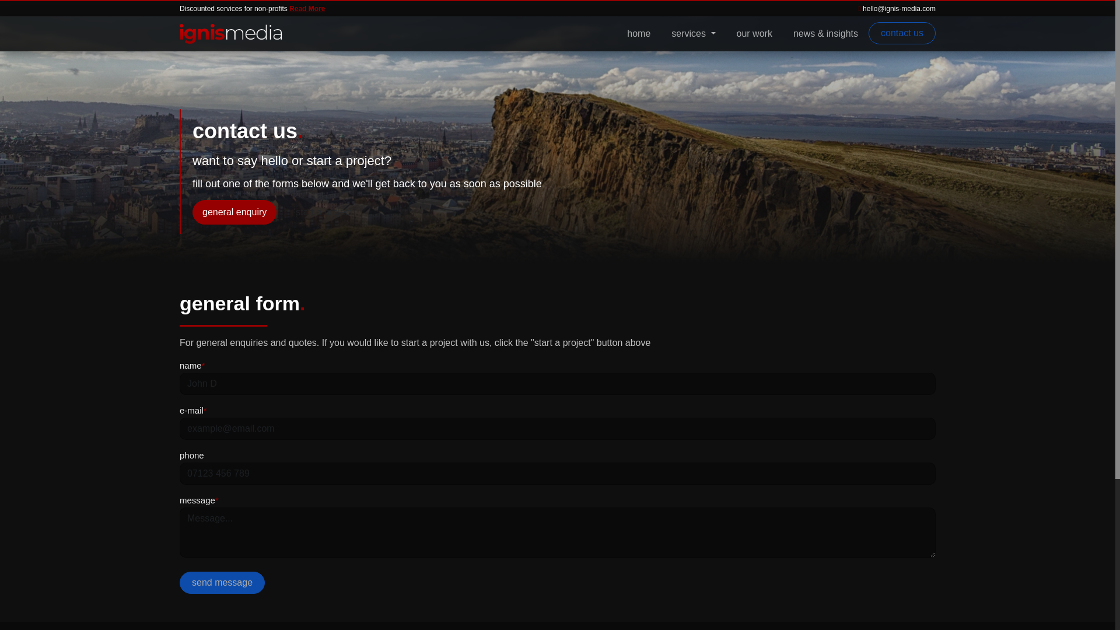 The width and height of the screenshot is (1120, 630). What do you see at coordinates (902, 33) in the screenshot?
I see `contact us` at bounding box center [902, 33].